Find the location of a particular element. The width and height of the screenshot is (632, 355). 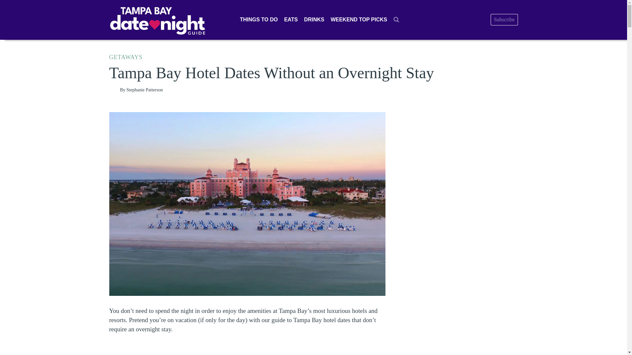

THINGS TO DO is located at coordinates (258, 20).